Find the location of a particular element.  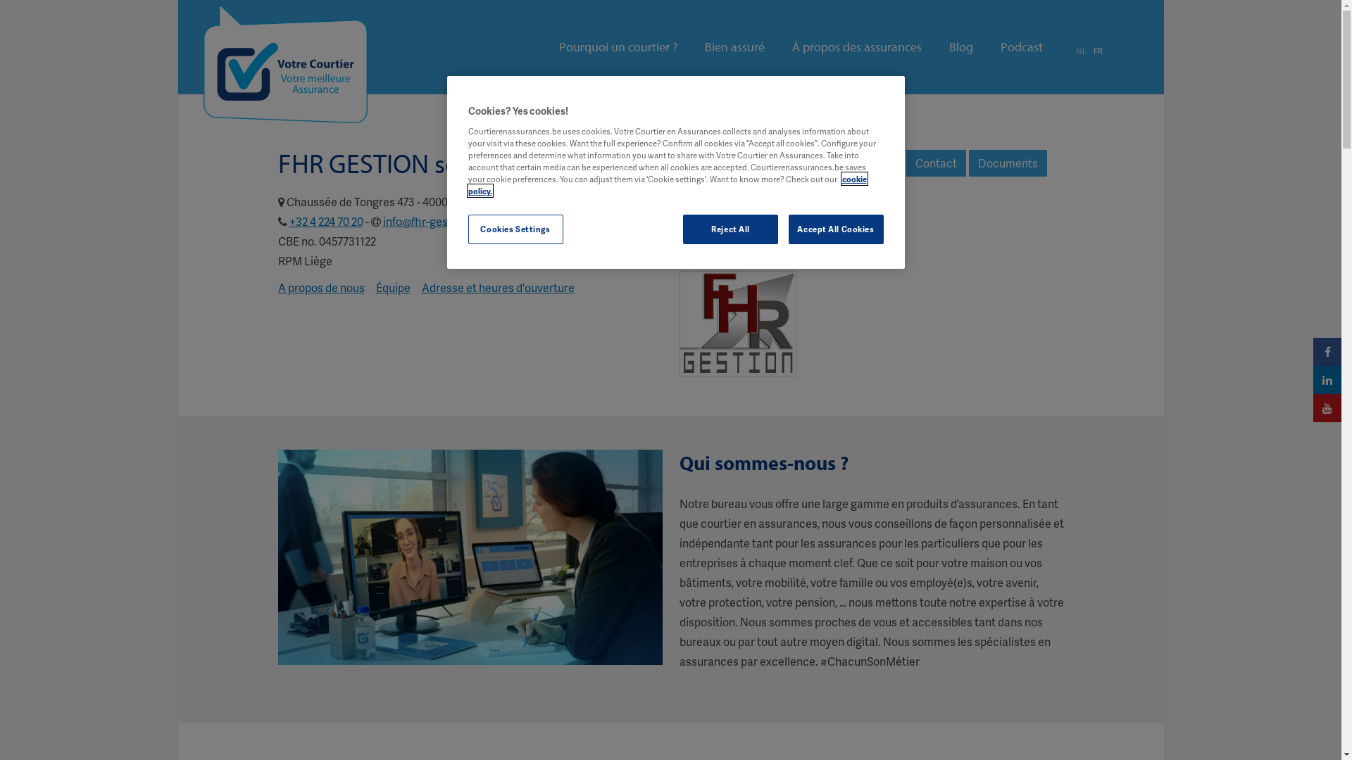

Blog is located at coordinates (961, 47).